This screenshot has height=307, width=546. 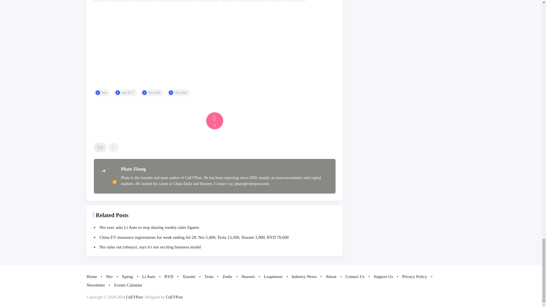 I want to click on Click to share on Telegram, so click(x=143, y=1).